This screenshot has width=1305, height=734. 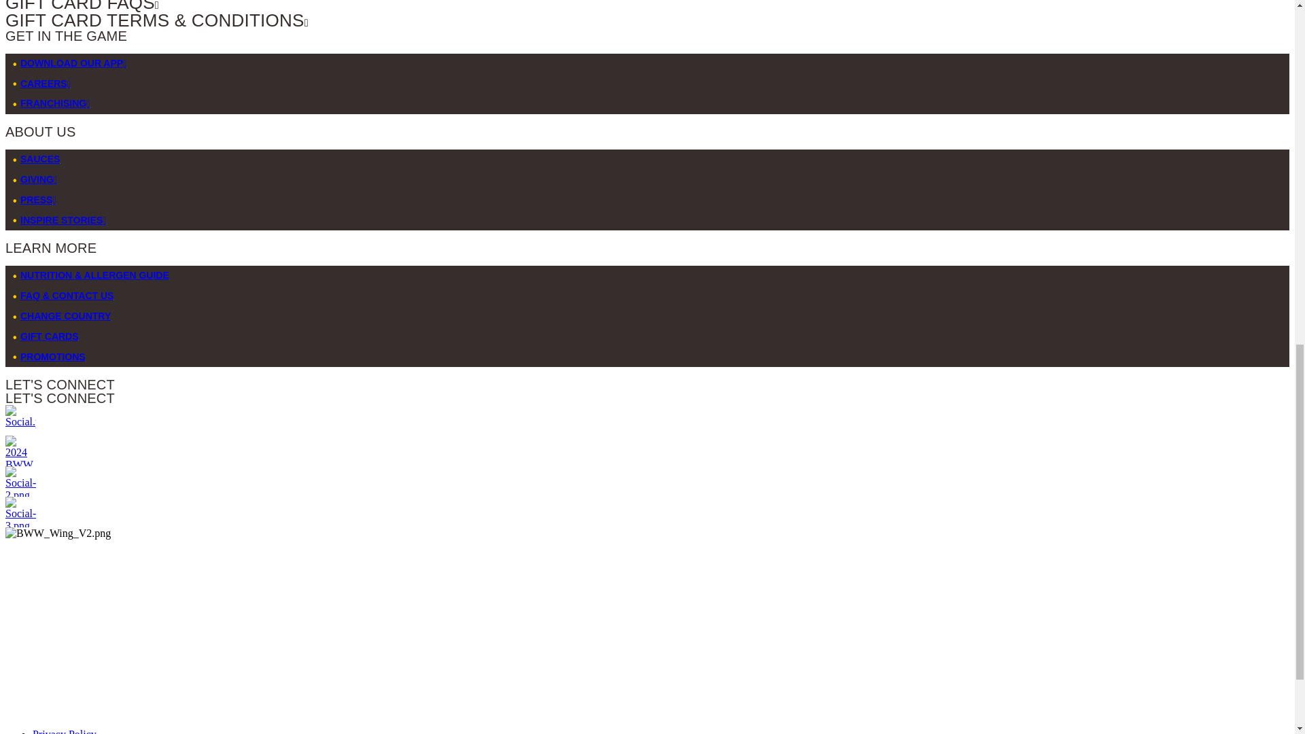 I want to click on FRANCHISING, so click(x=55, y=103).